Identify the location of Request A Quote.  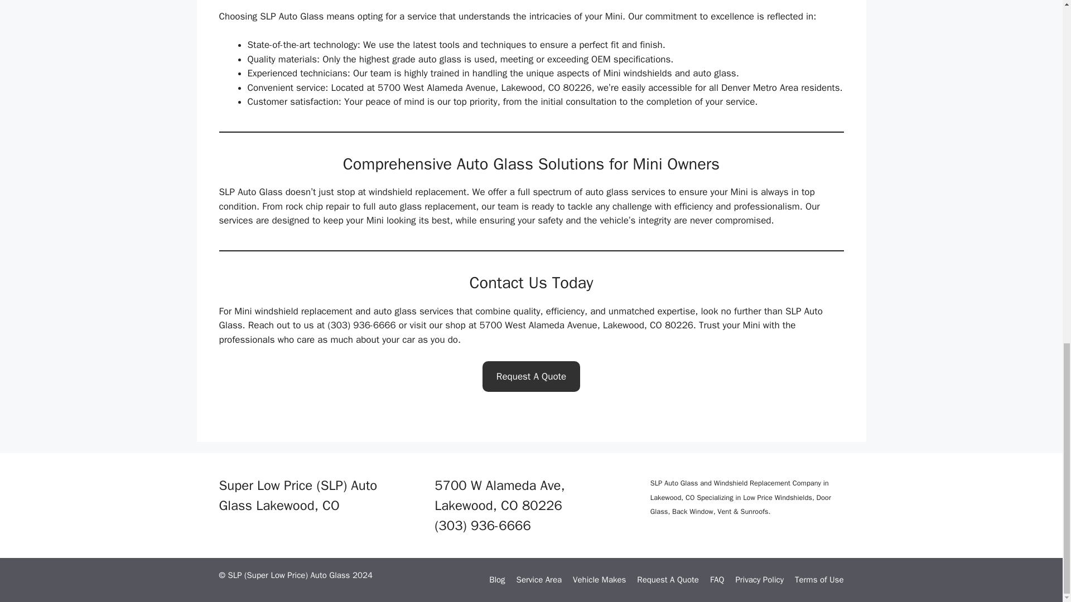
(668, 580).